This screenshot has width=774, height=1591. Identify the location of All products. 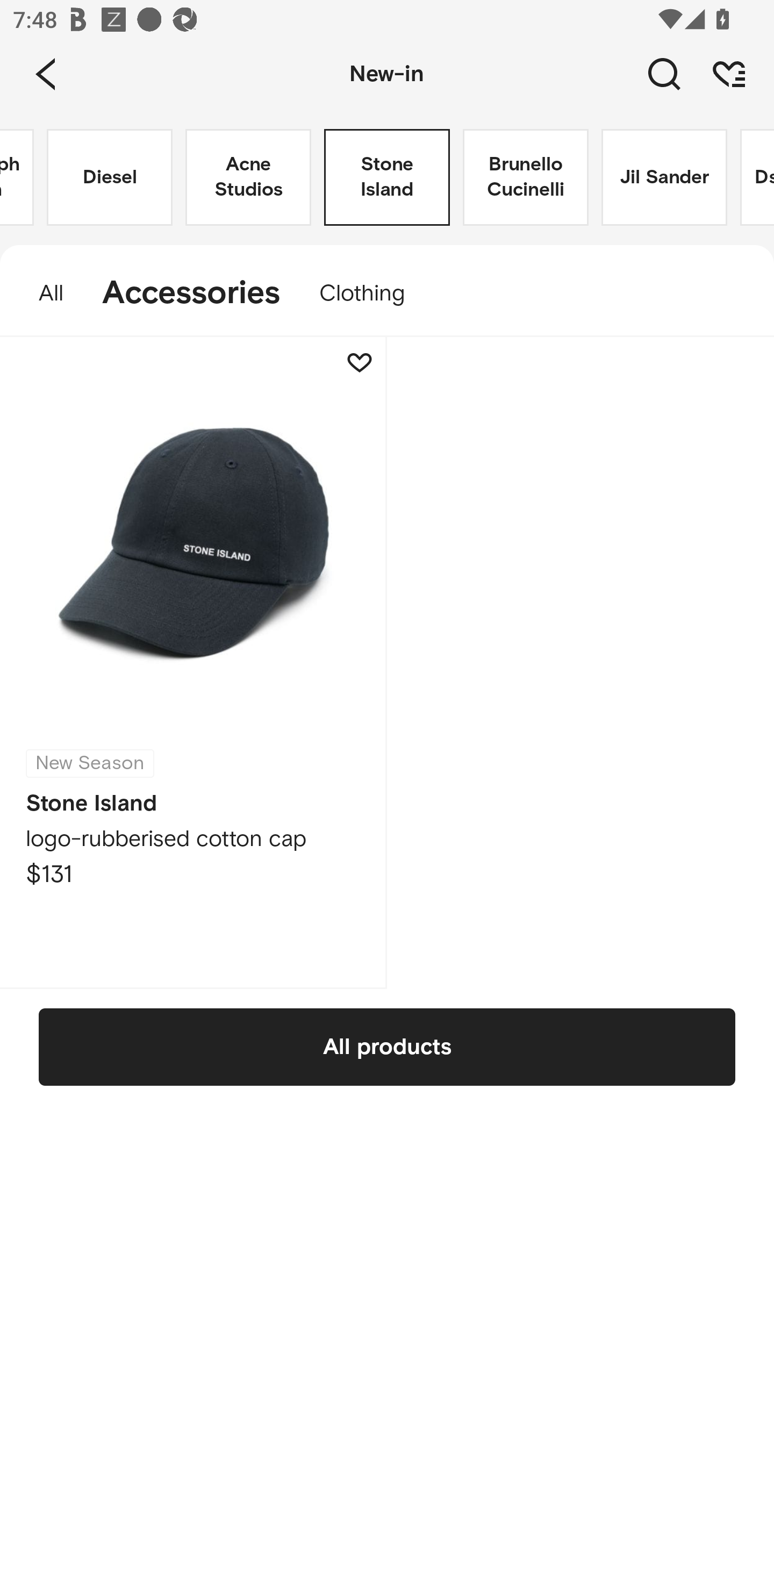
(387, 1047).